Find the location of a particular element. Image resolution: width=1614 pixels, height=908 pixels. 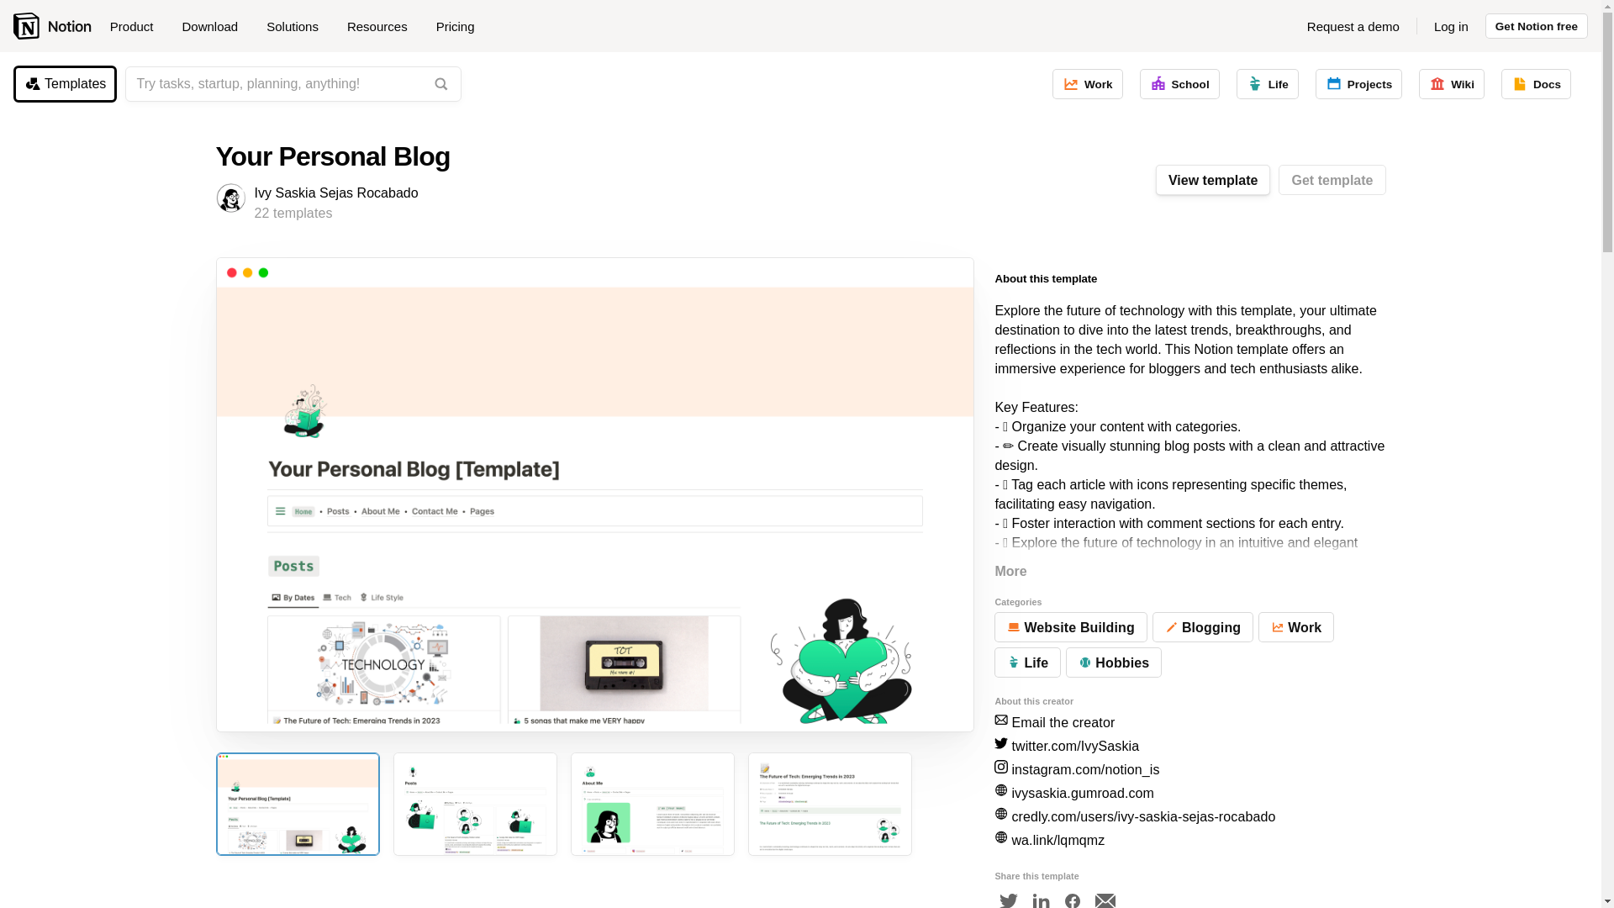

Product is located at coordinates (138, 26).